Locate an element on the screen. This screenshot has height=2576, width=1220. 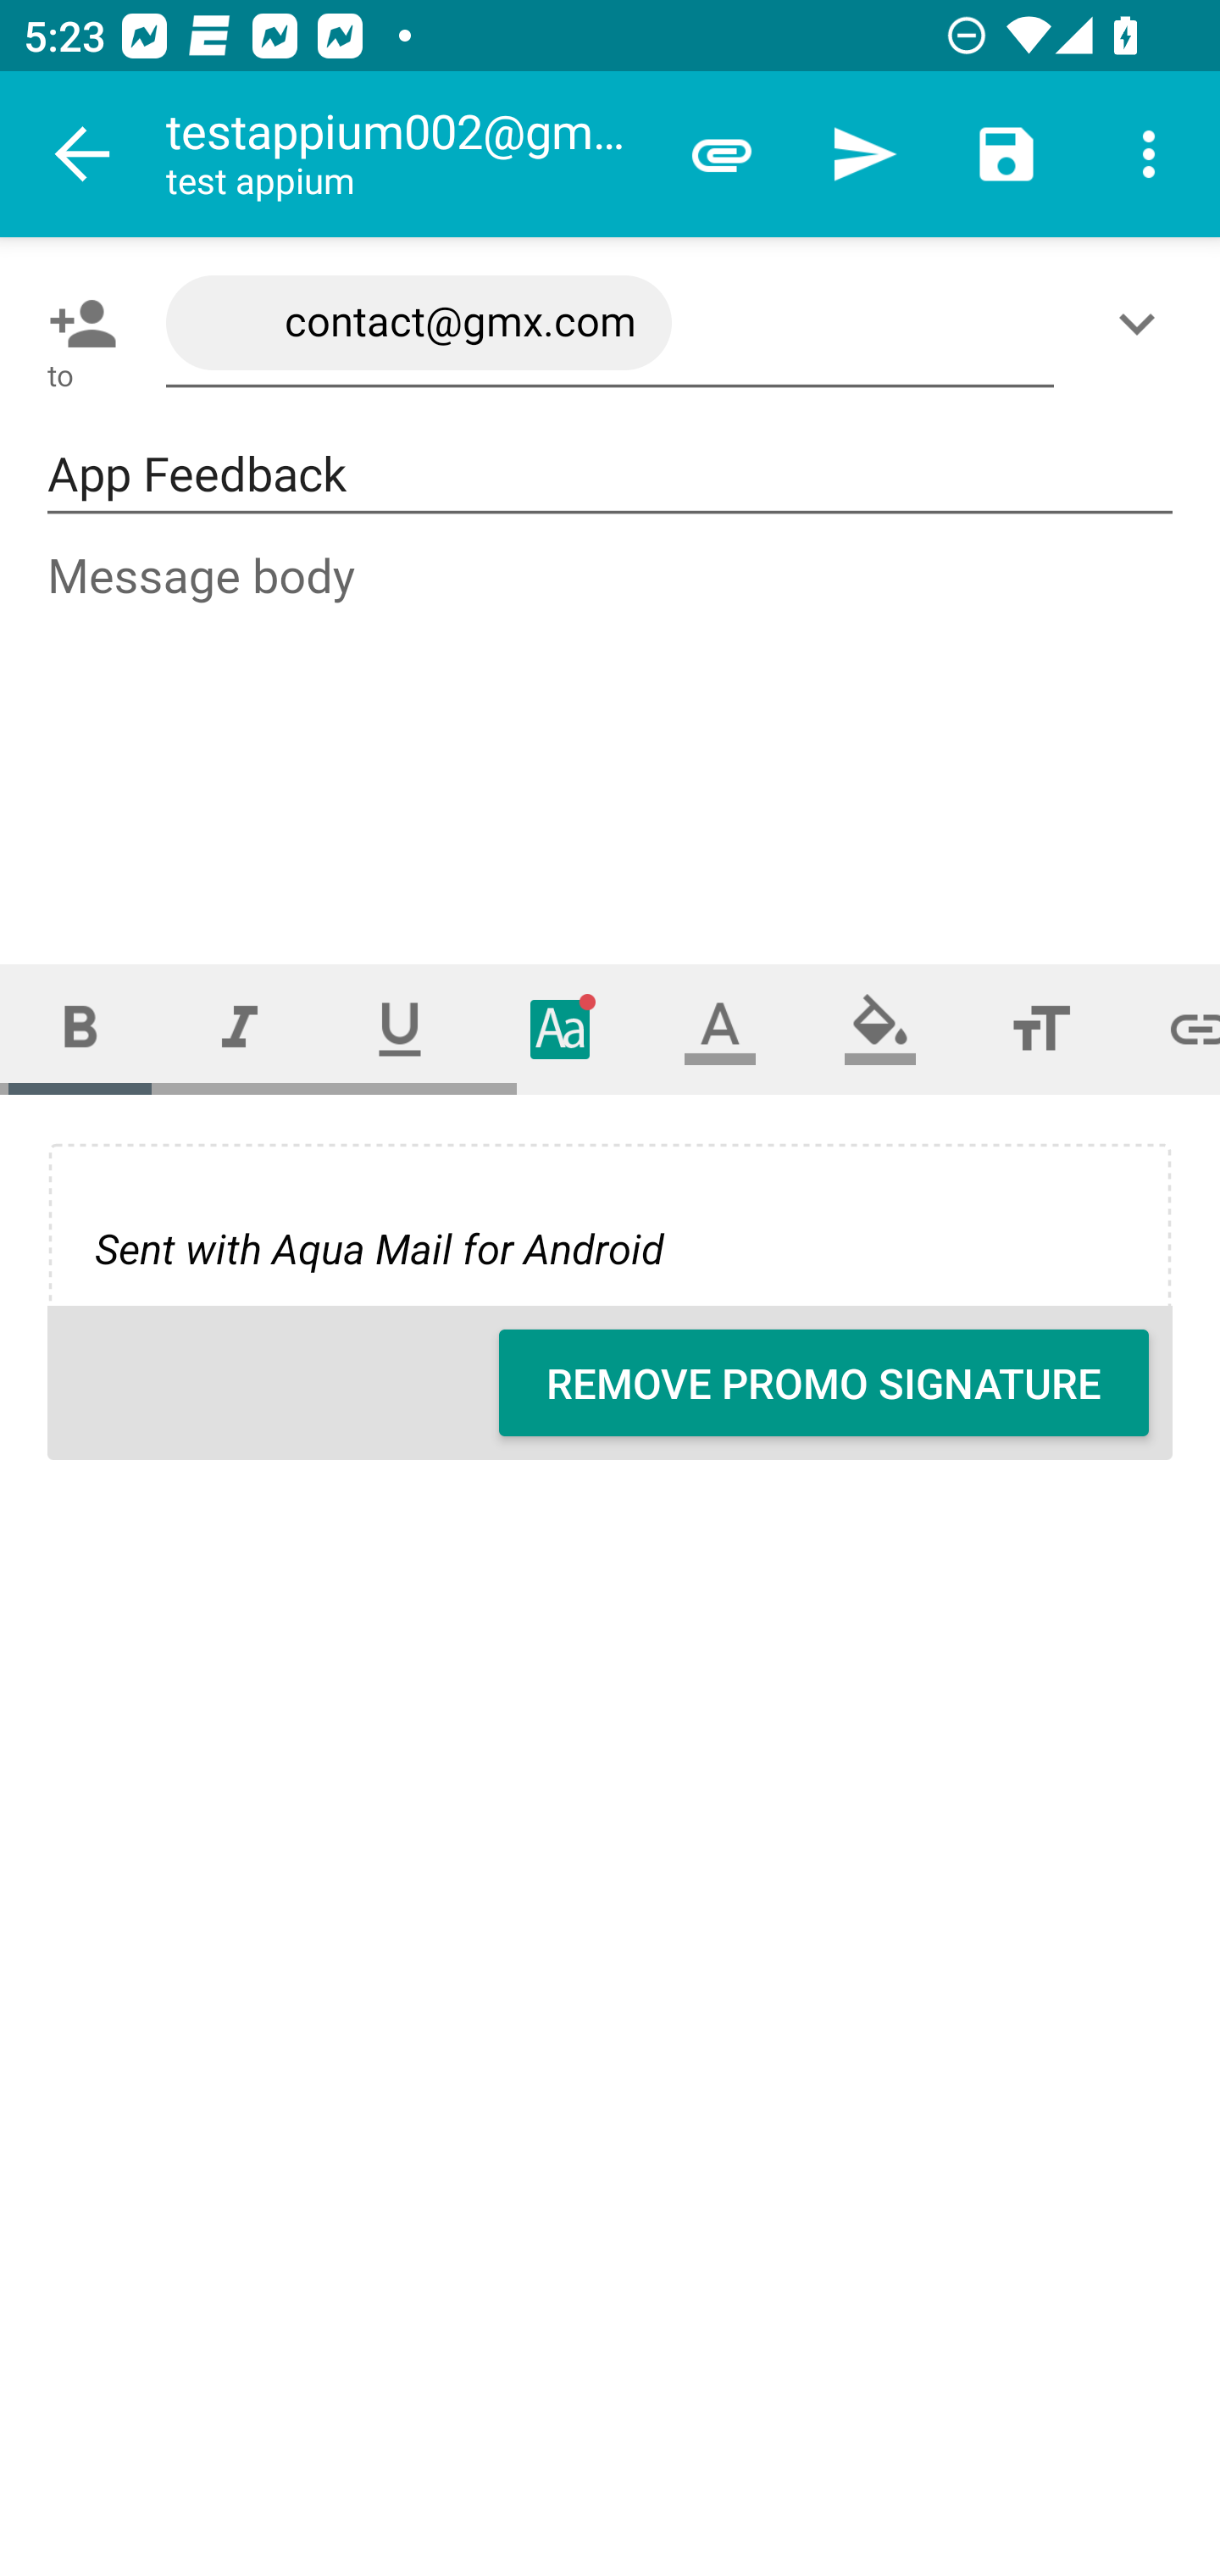
Italic is located at coordinates (239, 1029).